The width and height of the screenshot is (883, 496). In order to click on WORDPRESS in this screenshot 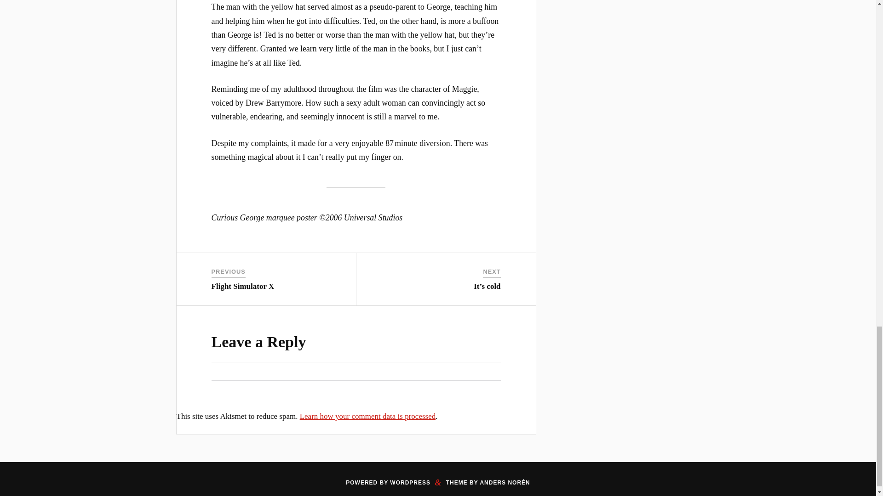, I will do `click(410, 483)`.